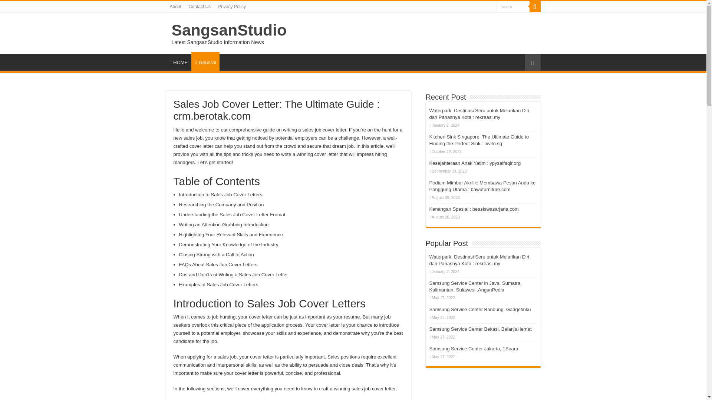  What do you see at coordinates (474, 349) in the screenshot?
I see `Samsung Service Center Jakarta, 1Suara` at bounding box center [474, 349].